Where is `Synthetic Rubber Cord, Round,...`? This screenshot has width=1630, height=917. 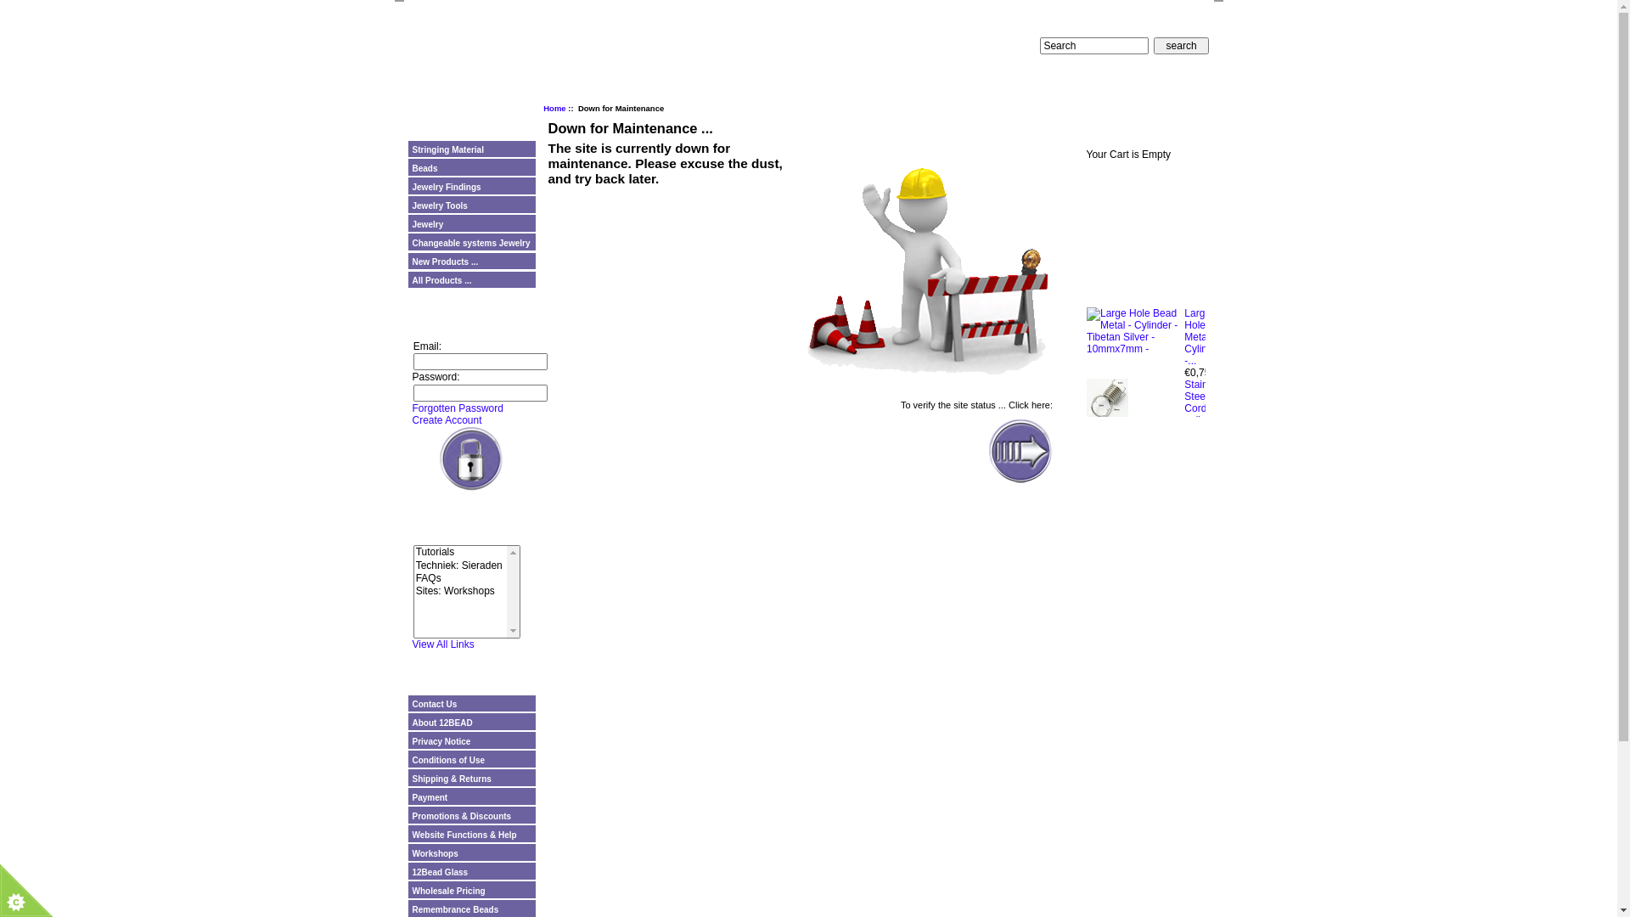 Synthetic Rubber Cord, Round,... is located at coordinates (1206, 780).